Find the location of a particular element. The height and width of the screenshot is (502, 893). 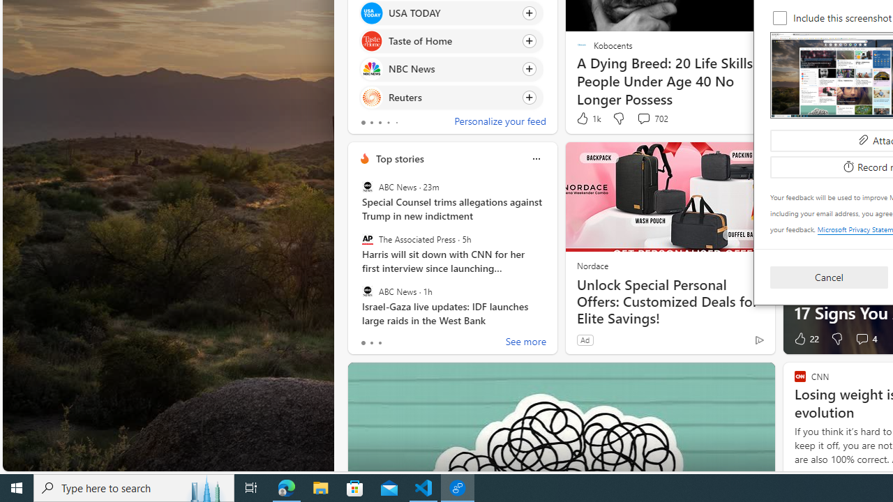

Click to follow source Reuters is located at coordinates (451, 96).